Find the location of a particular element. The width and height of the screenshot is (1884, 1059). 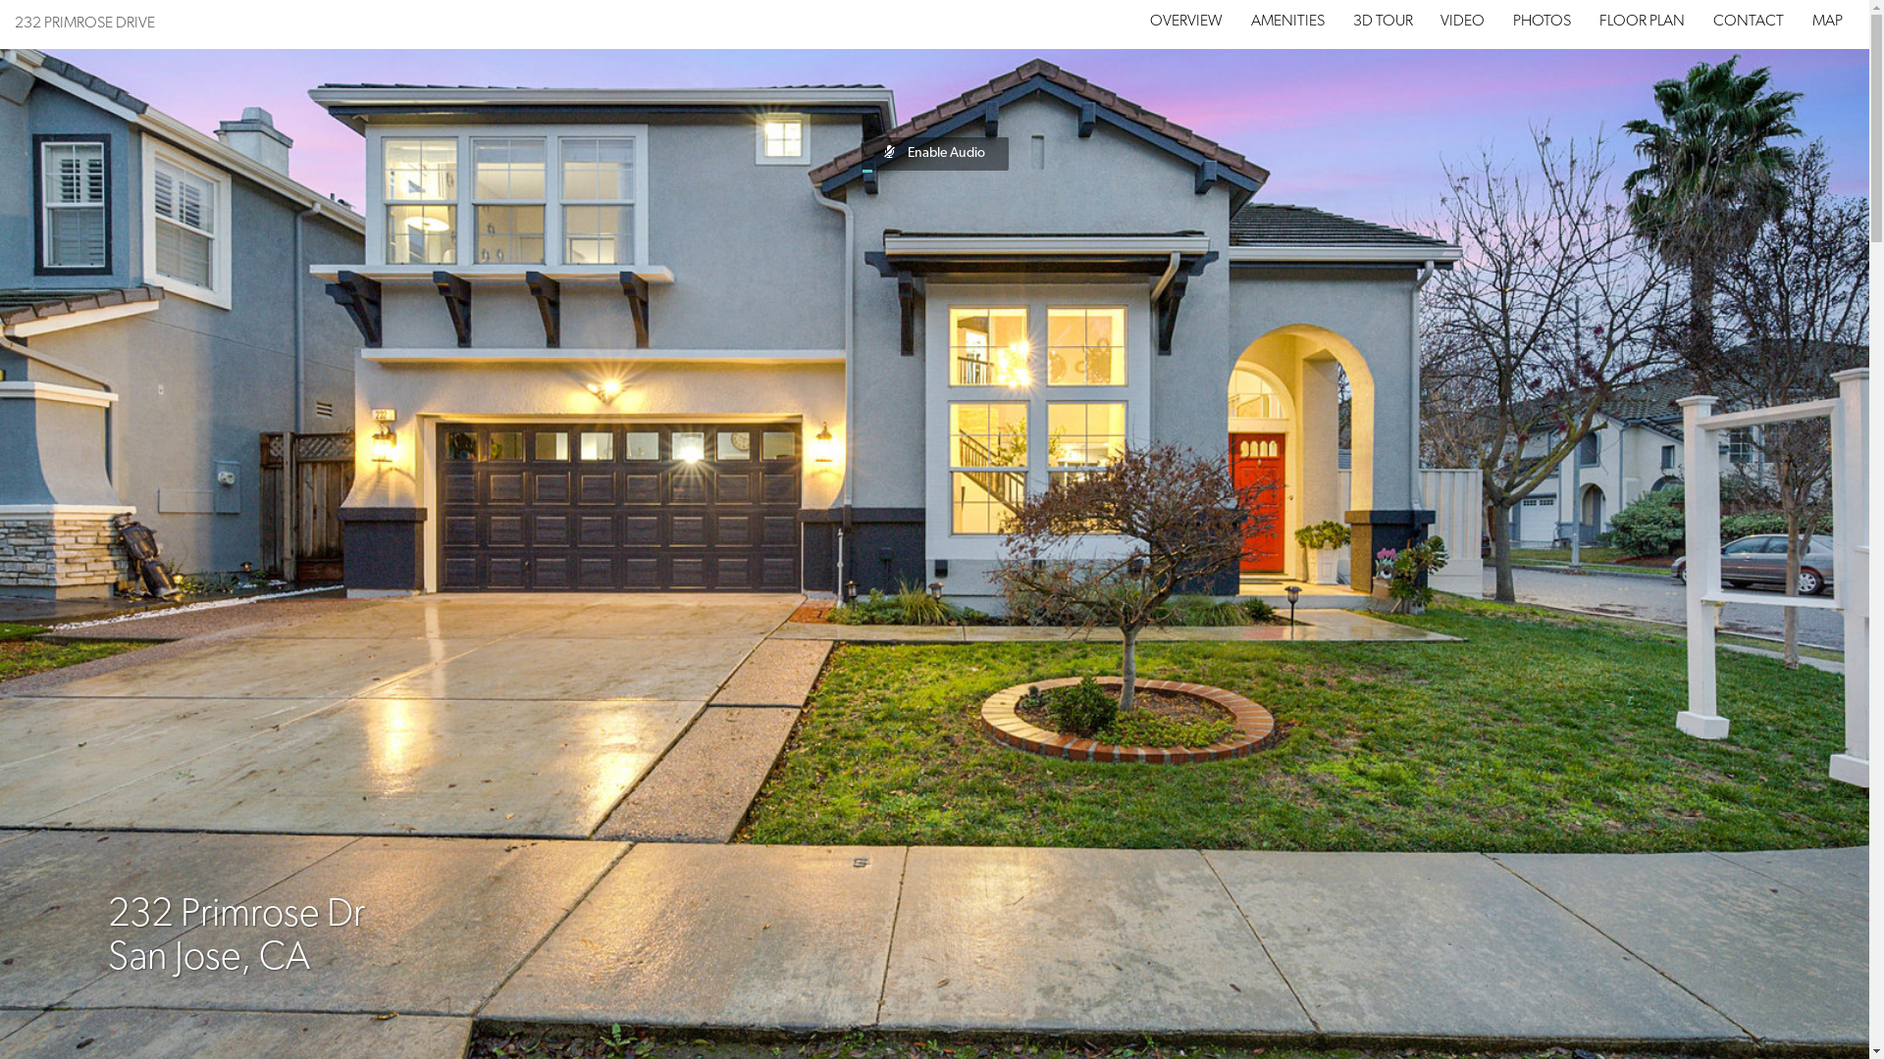

AMENITIES is located at coordinates (1287, 22).